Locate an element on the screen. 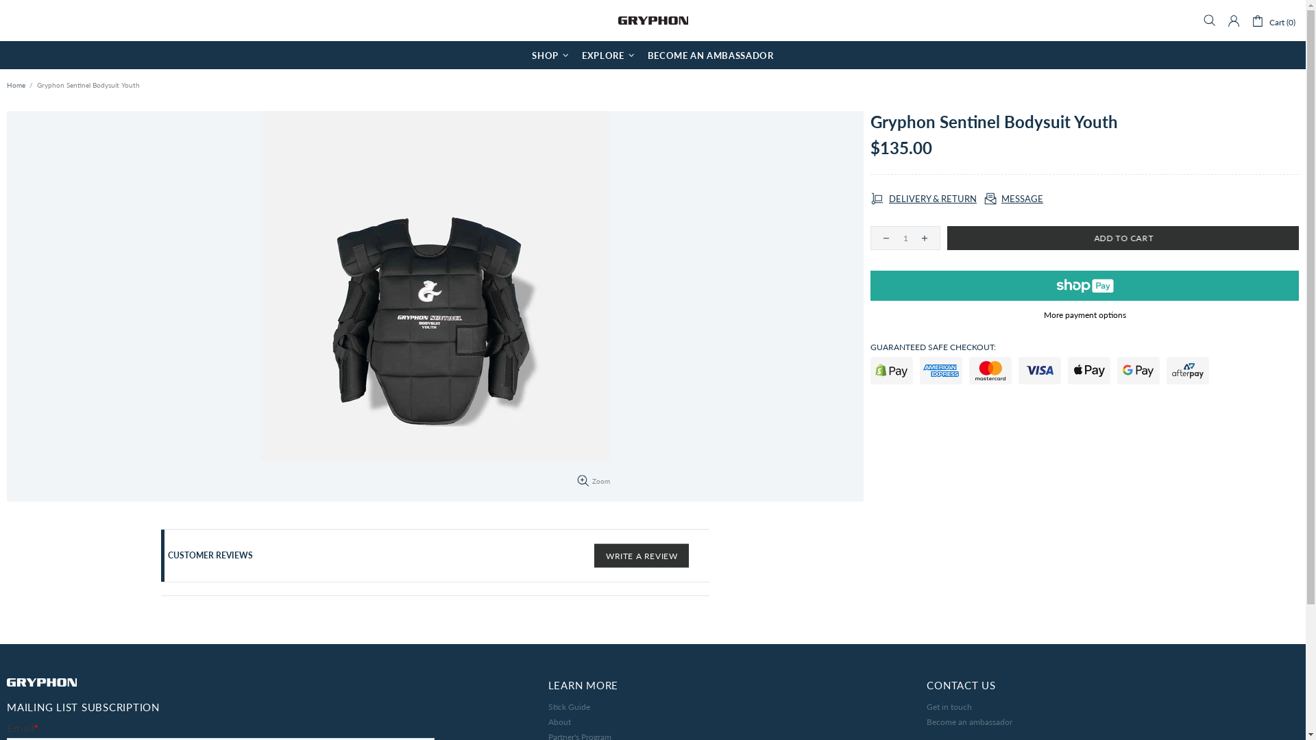  EXPLORE is located at coordinates (610, 55).